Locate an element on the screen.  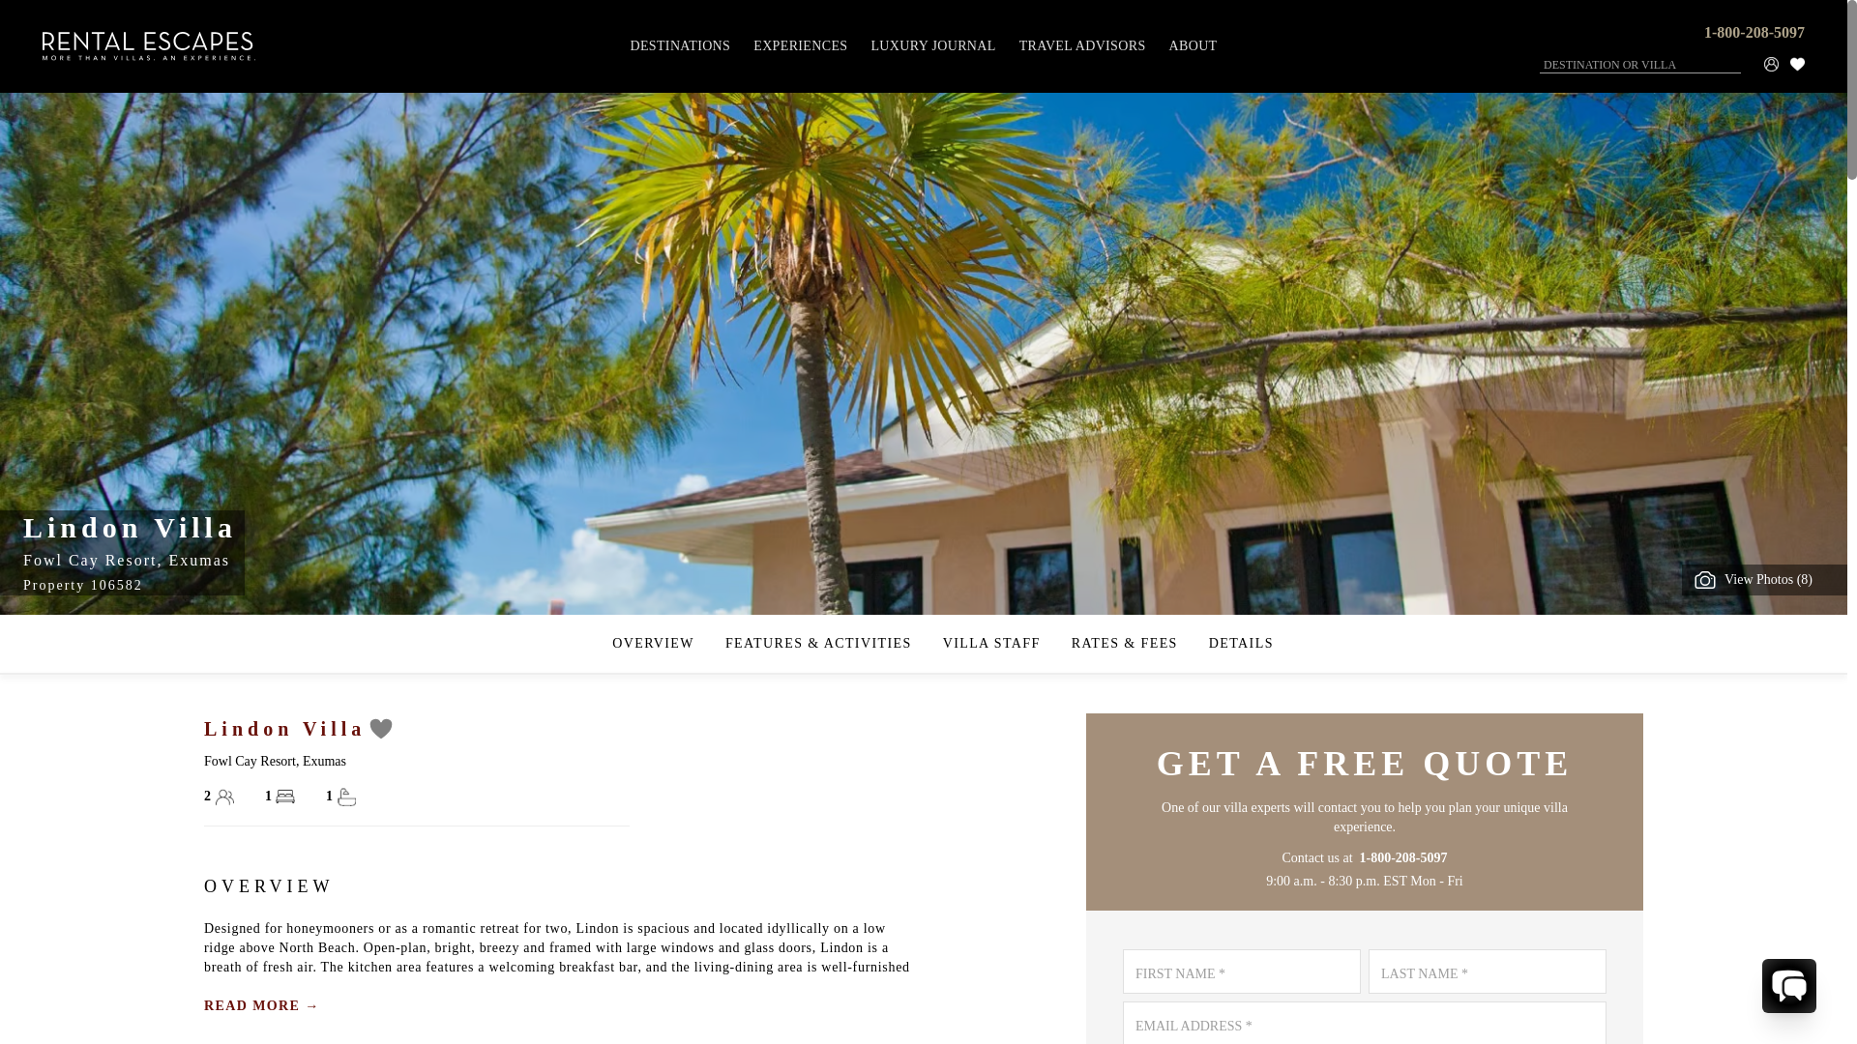
Exumas is located at coordinates (323, 760).